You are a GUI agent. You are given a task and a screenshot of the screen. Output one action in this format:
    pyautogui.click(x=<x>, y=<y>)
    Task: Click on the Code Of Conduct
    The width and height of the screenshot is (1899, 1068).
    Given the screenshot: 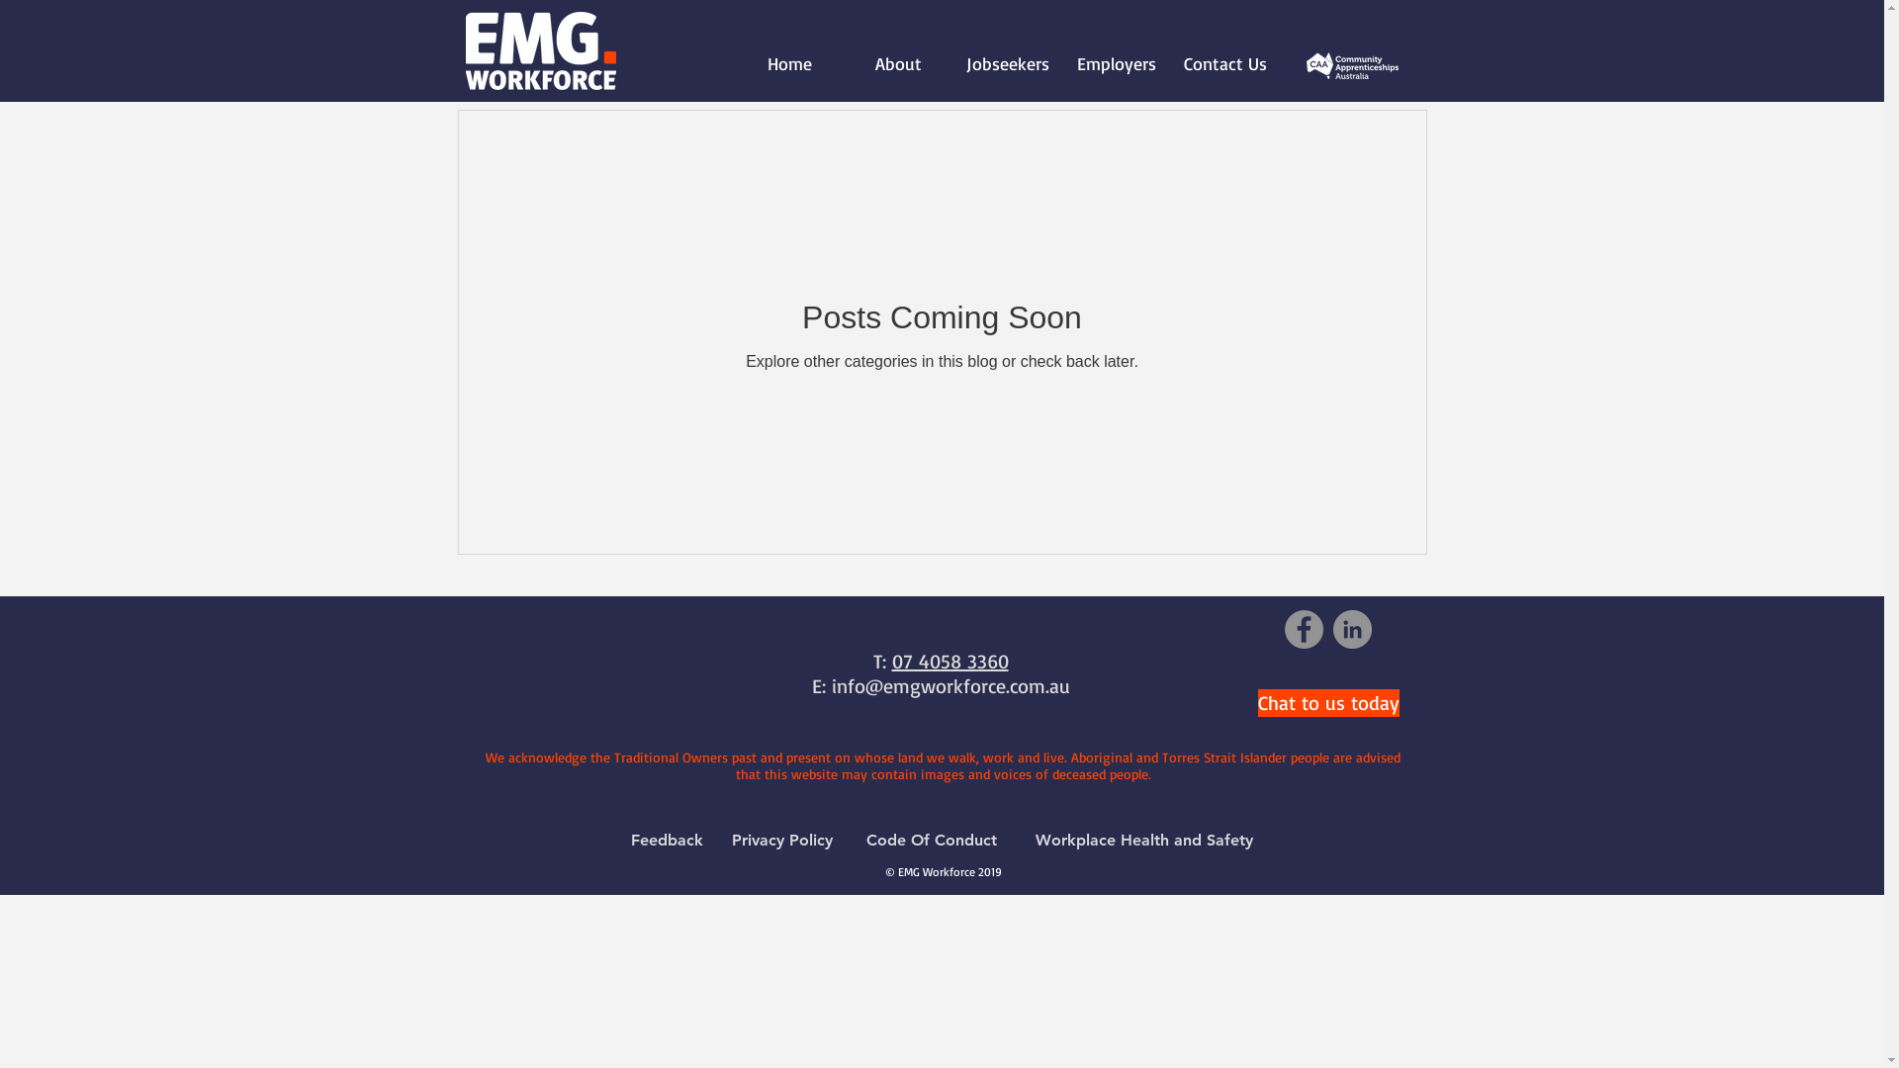 What is the action you would take?
    pyautogui.click(x=932, y=841)
    